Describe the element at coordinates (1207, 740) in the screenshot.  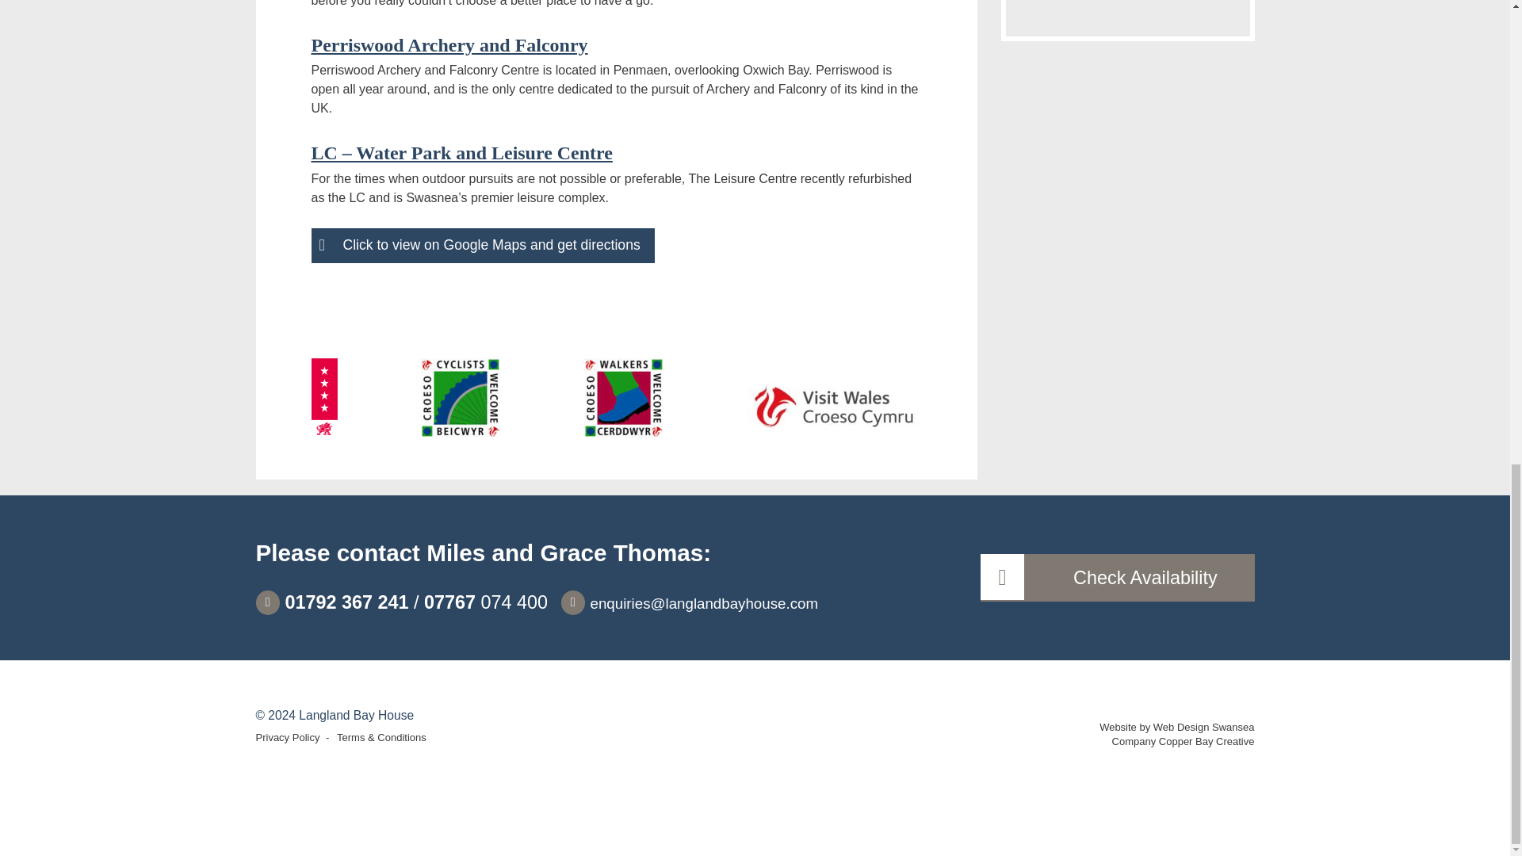
I see `Copper Bay Creative` at that location.